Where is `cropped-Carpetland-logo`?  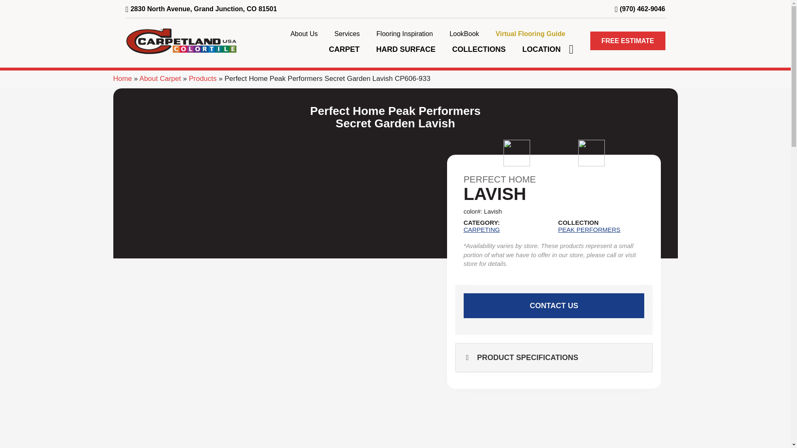
cropped-Carpetland-logo is located at coordinates (181, 41).